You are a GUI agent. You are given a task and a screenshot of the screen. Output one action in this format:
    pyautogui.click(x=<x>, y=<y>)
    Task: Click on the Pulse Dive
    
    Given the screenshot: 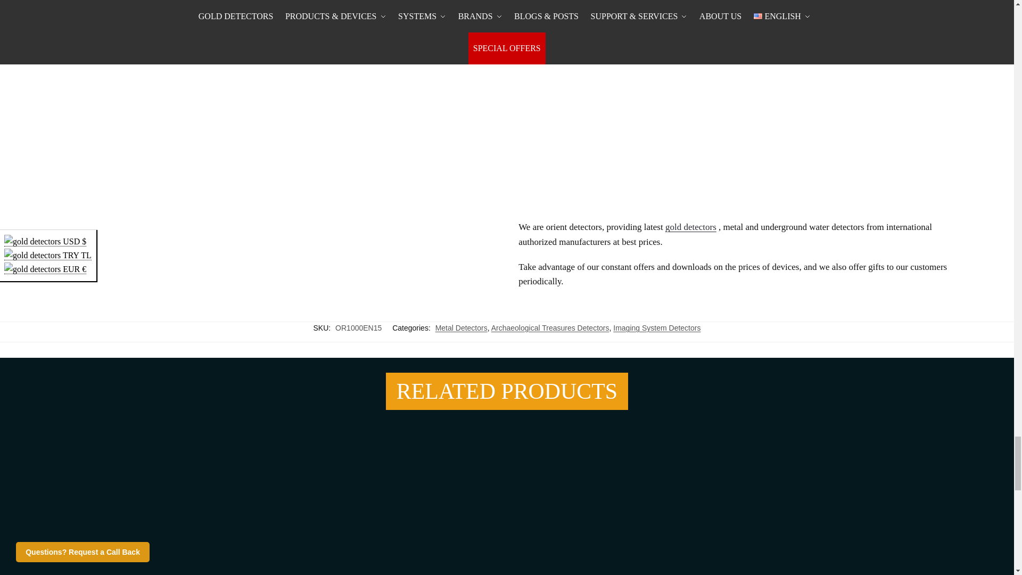 What is the action you would take?
    pyautogui.click(x=718, y=497)
    